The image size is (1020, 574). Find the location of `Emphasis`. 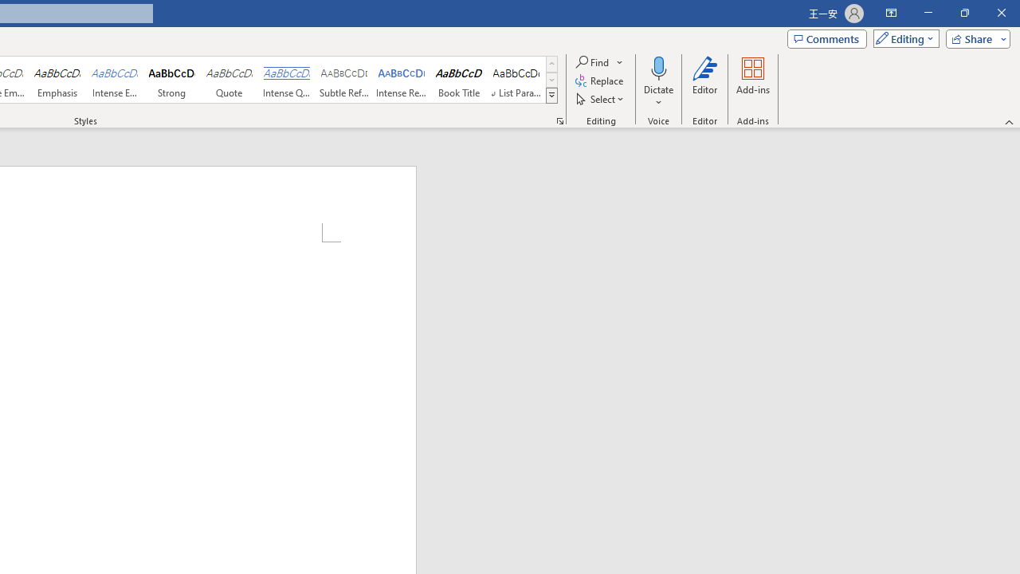

Emphasis is located at coordinates (57, 80).